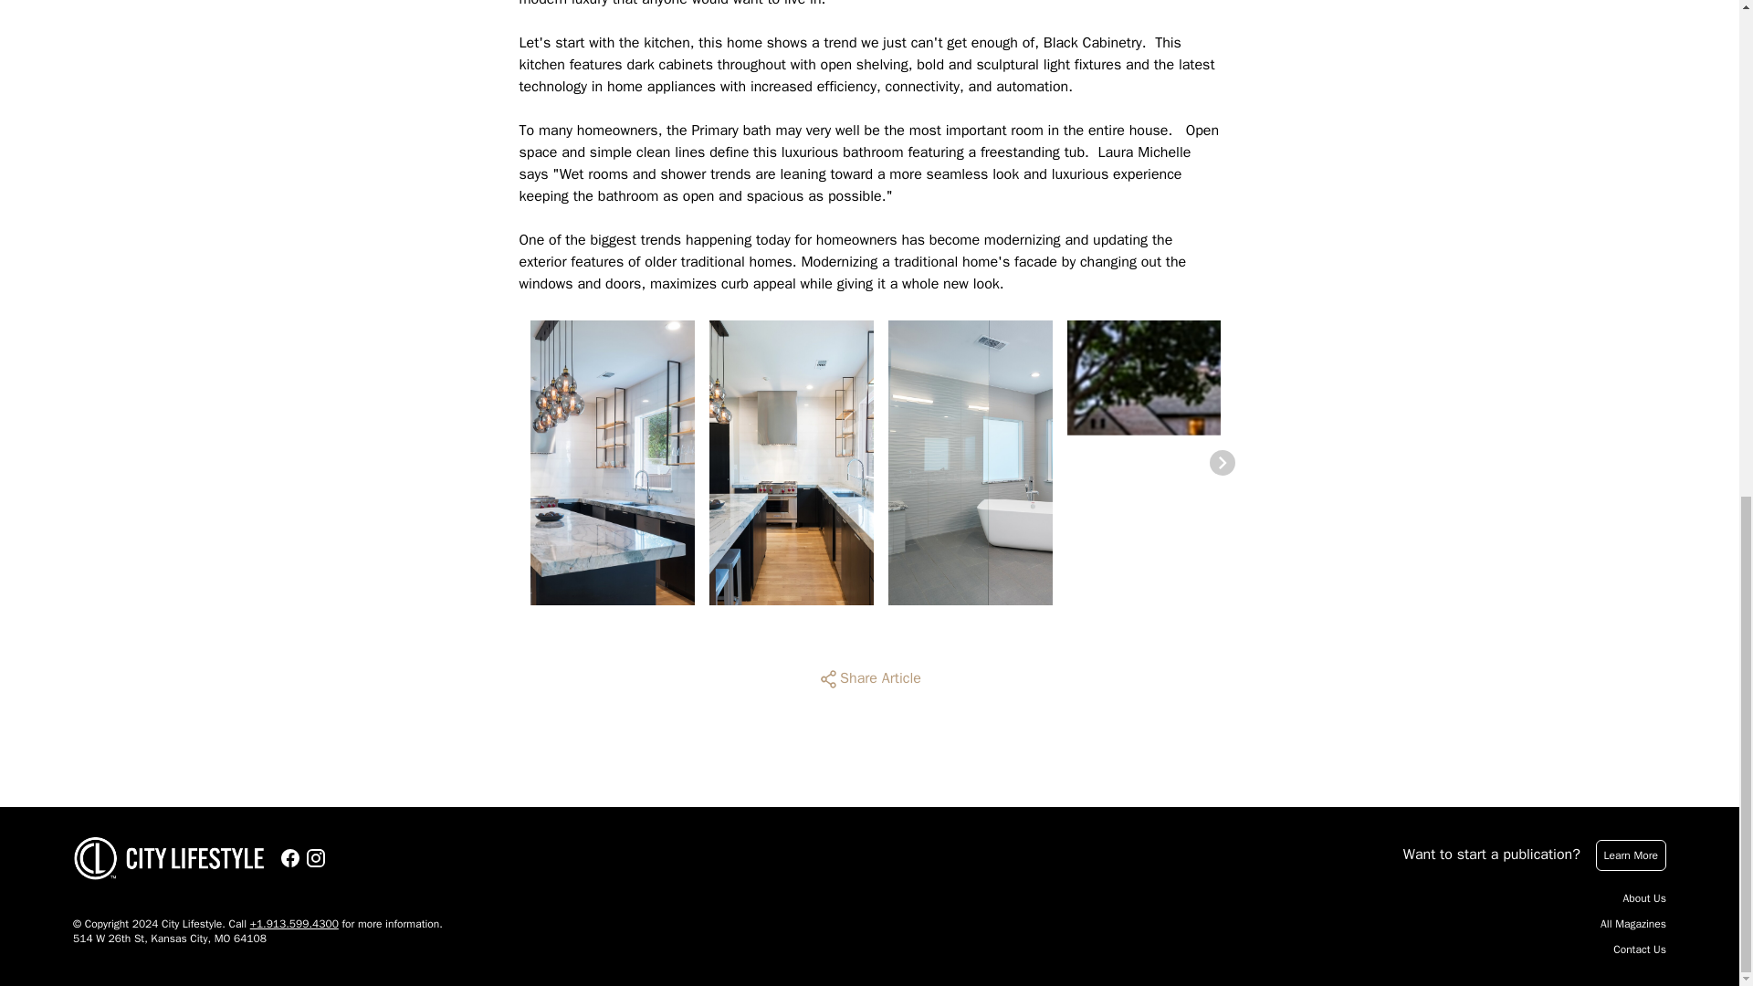 The height and width of the screenshot is (986, 1753). Describe the element at coordinates (869, 679) in the screenshot. I see `Share Article` at that location.